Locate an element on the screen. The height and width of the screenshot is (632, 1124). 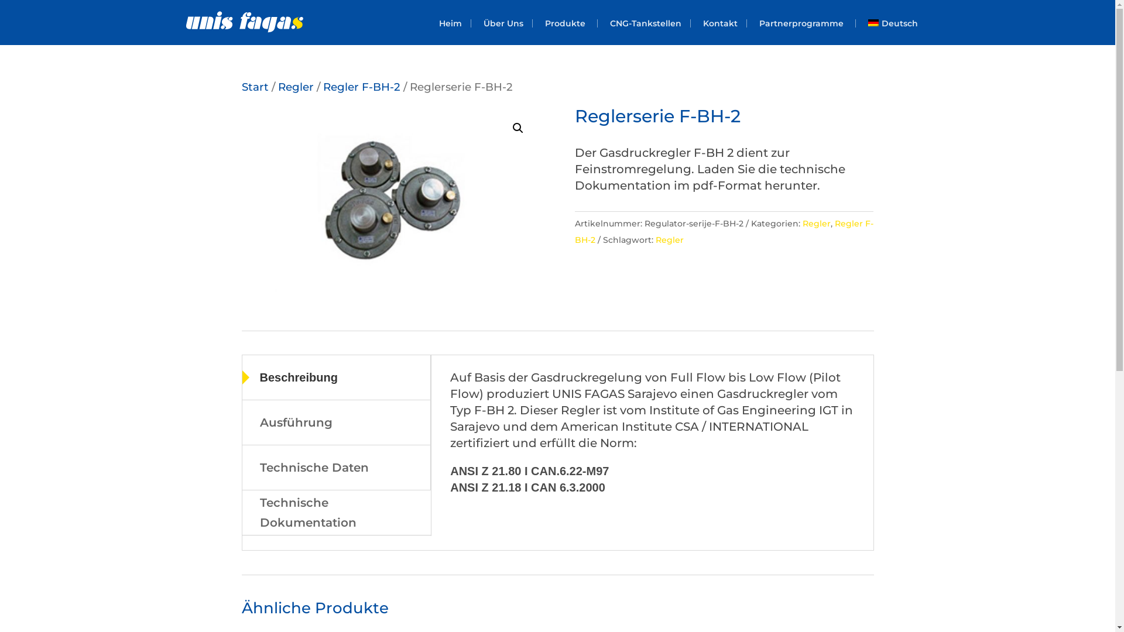
Start is located at coordinates (255, 87).